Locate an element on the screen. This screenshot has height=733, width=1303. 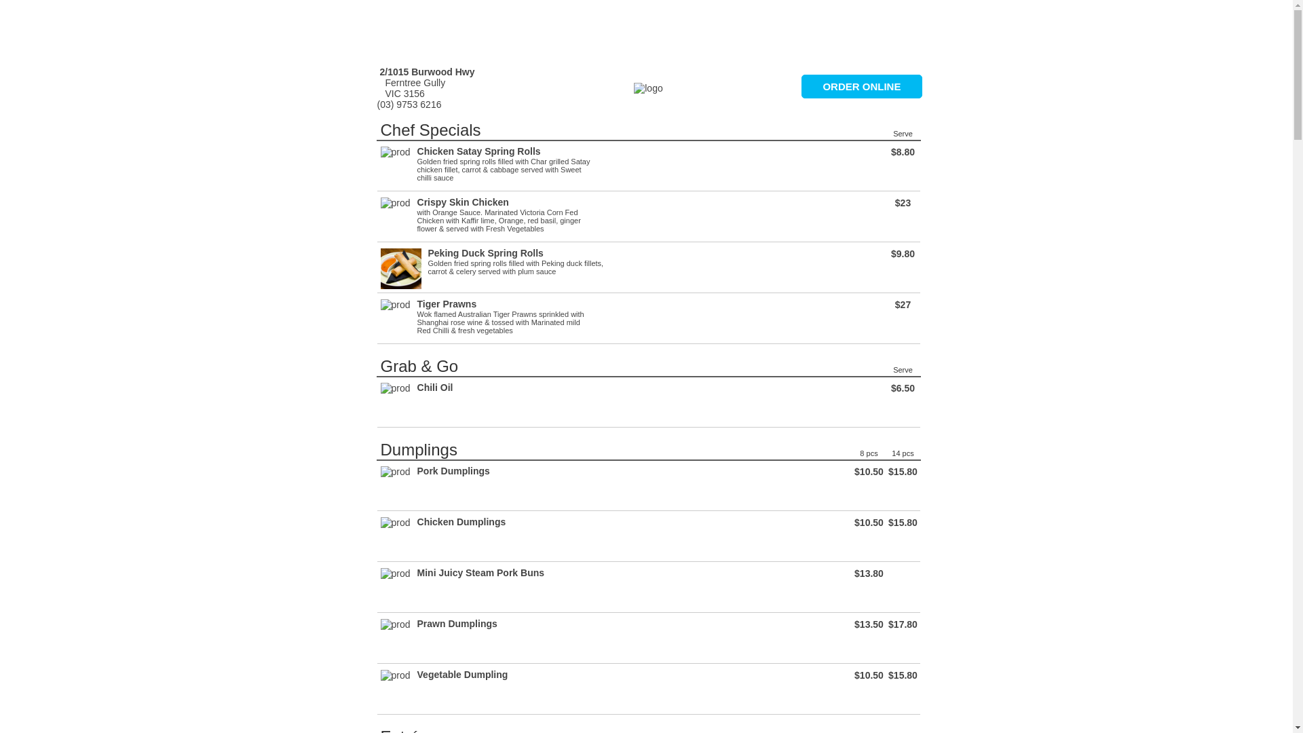
Dumplings is located at coordinates (418, 449).